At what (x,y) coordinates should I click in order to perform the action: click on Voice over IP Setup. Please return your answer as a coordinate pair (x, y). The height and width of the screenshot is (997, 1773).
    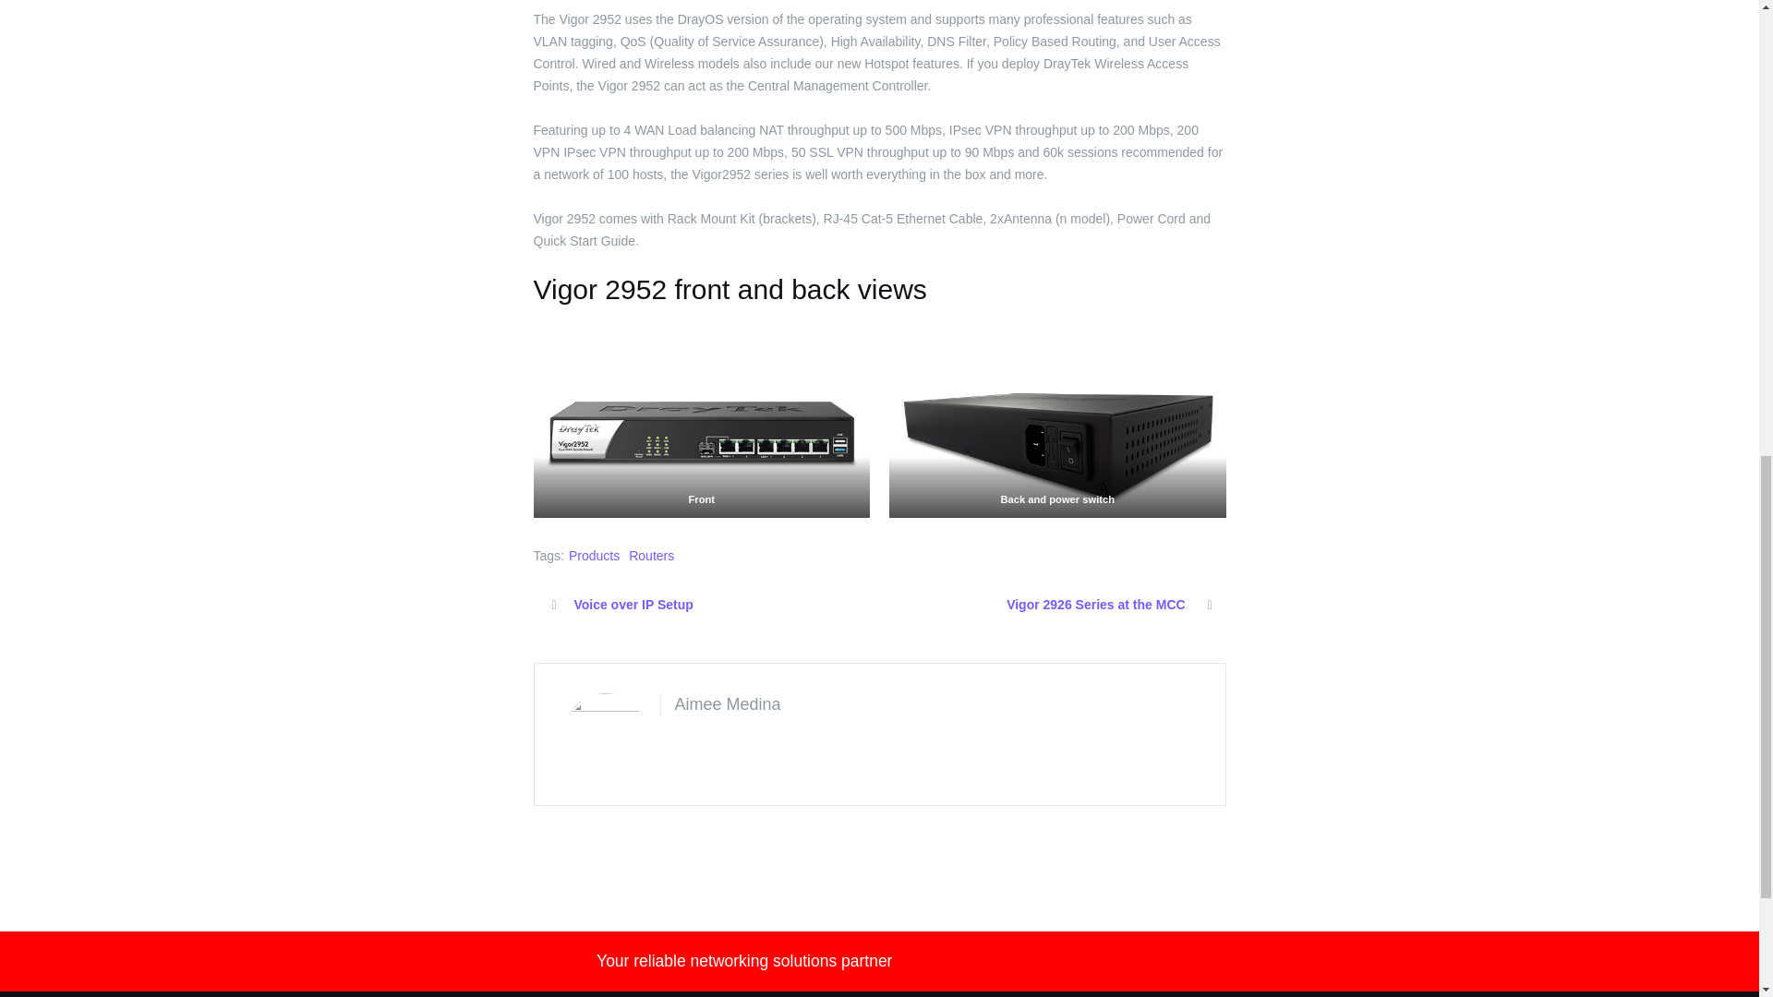
    Looking at the image, I should click on (633, 604).